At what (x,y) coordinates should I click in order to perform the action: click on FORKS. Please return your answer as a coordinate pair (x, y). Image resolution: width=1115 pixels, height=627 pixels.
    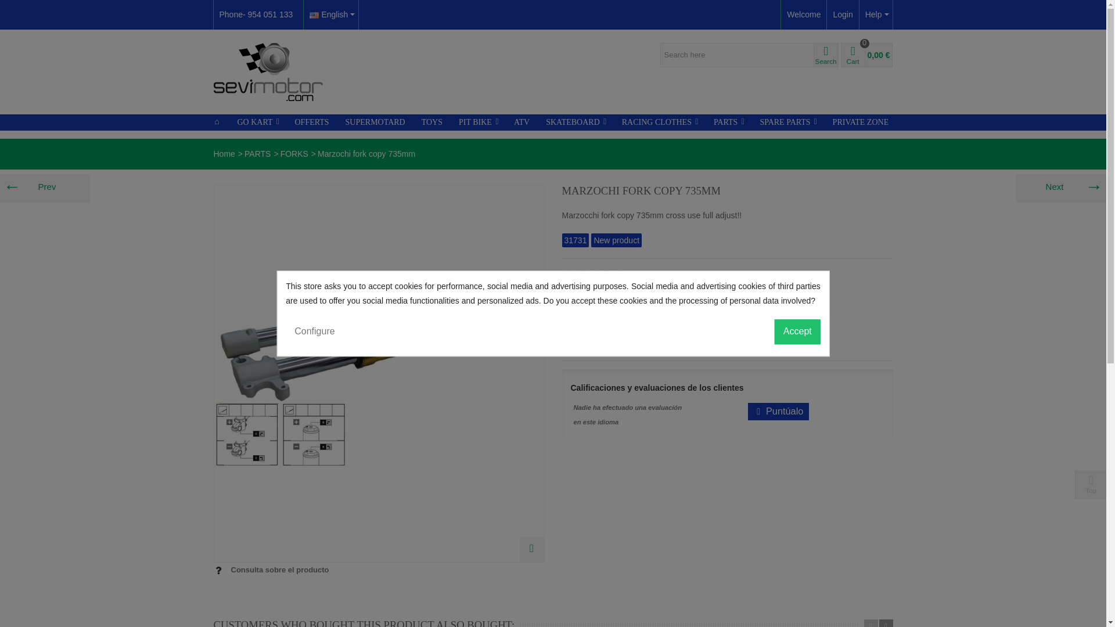
    Looking at the image, I should click on (294, 154).